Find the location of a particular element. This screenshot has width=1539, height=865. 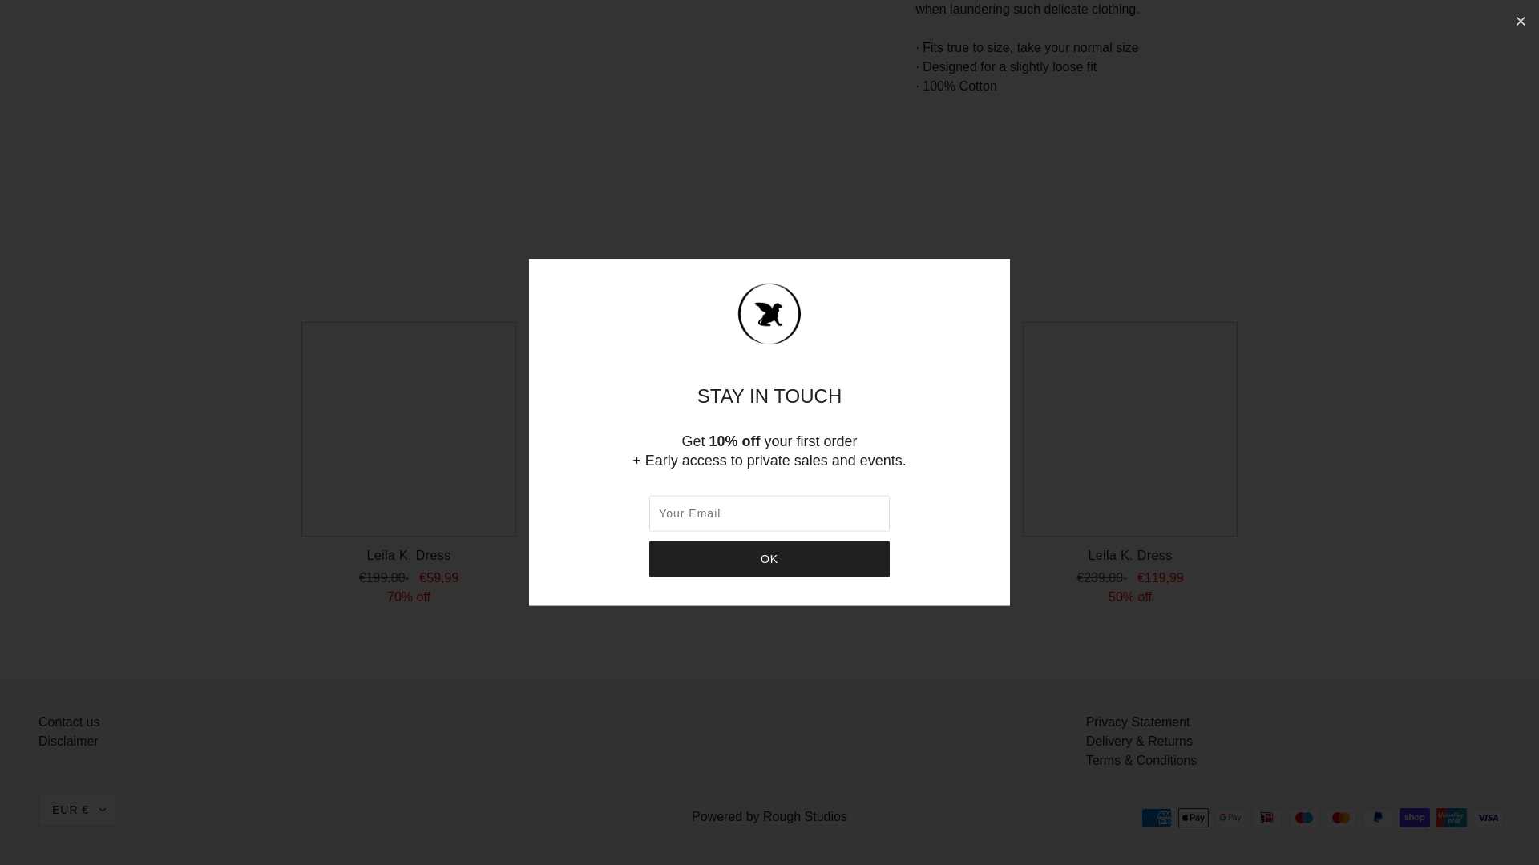

Visa is located at coordinates (1488, 817).